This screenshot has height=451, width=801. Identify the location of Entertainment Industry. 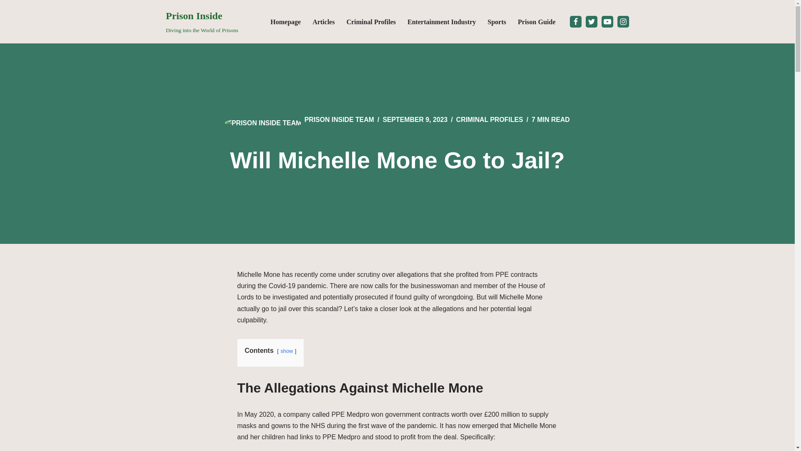
(607, 21).